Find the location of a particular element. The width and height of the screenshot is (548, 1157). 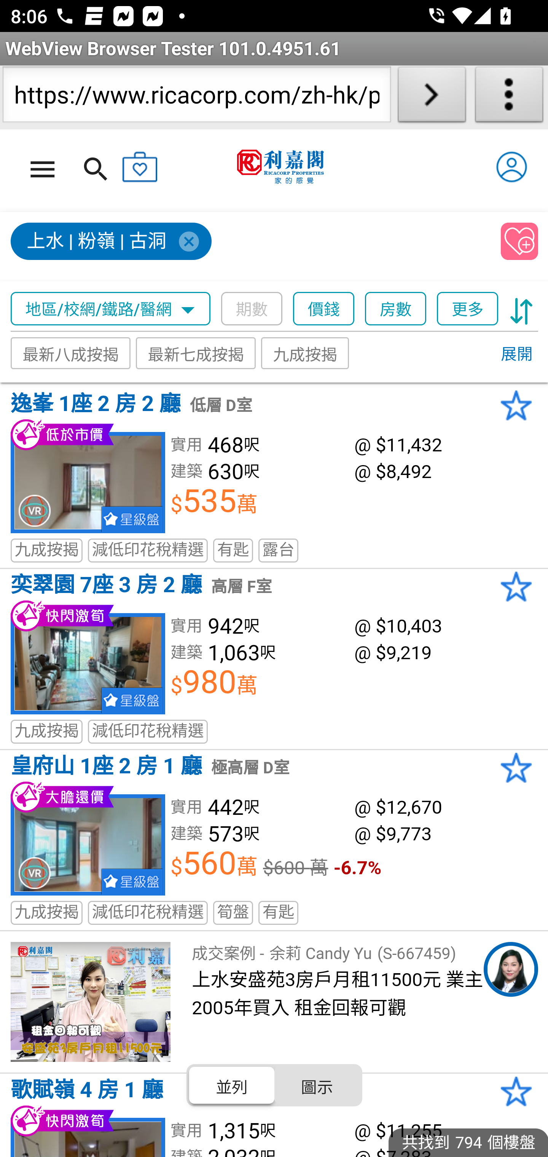

最新八成按揭 is located at coordinates (71, 353).